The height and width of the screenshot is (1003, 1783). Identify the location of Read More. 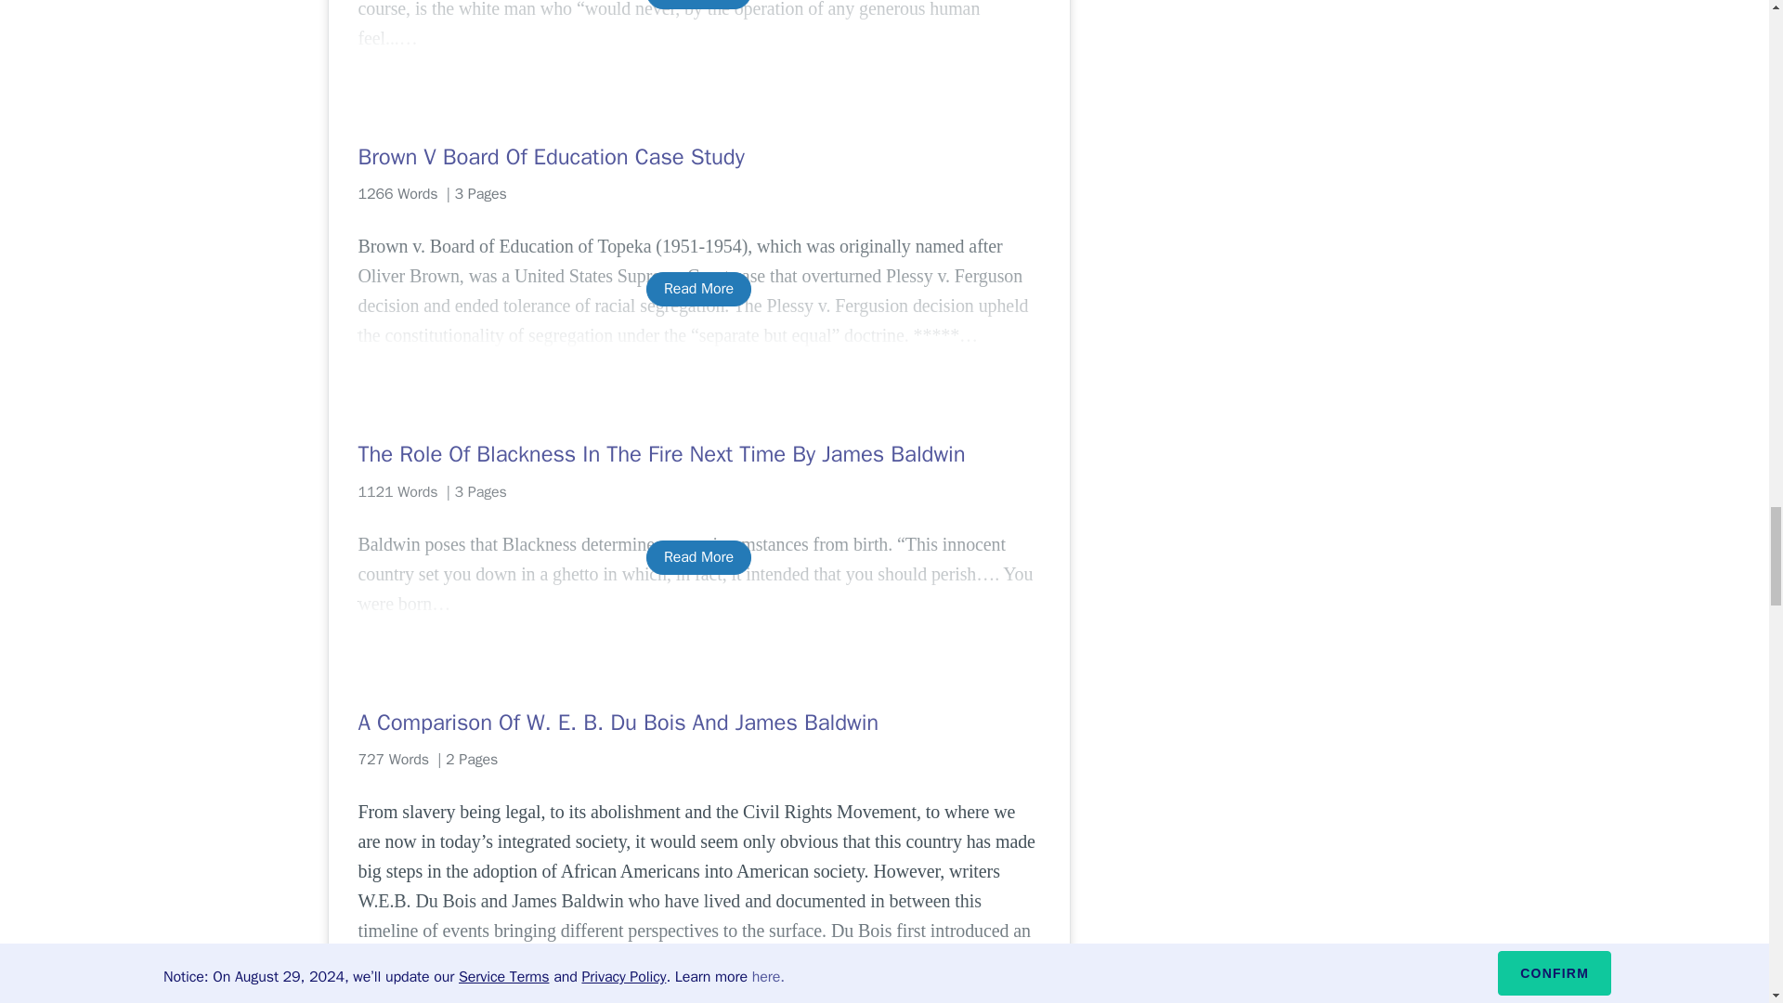
(698, 289).